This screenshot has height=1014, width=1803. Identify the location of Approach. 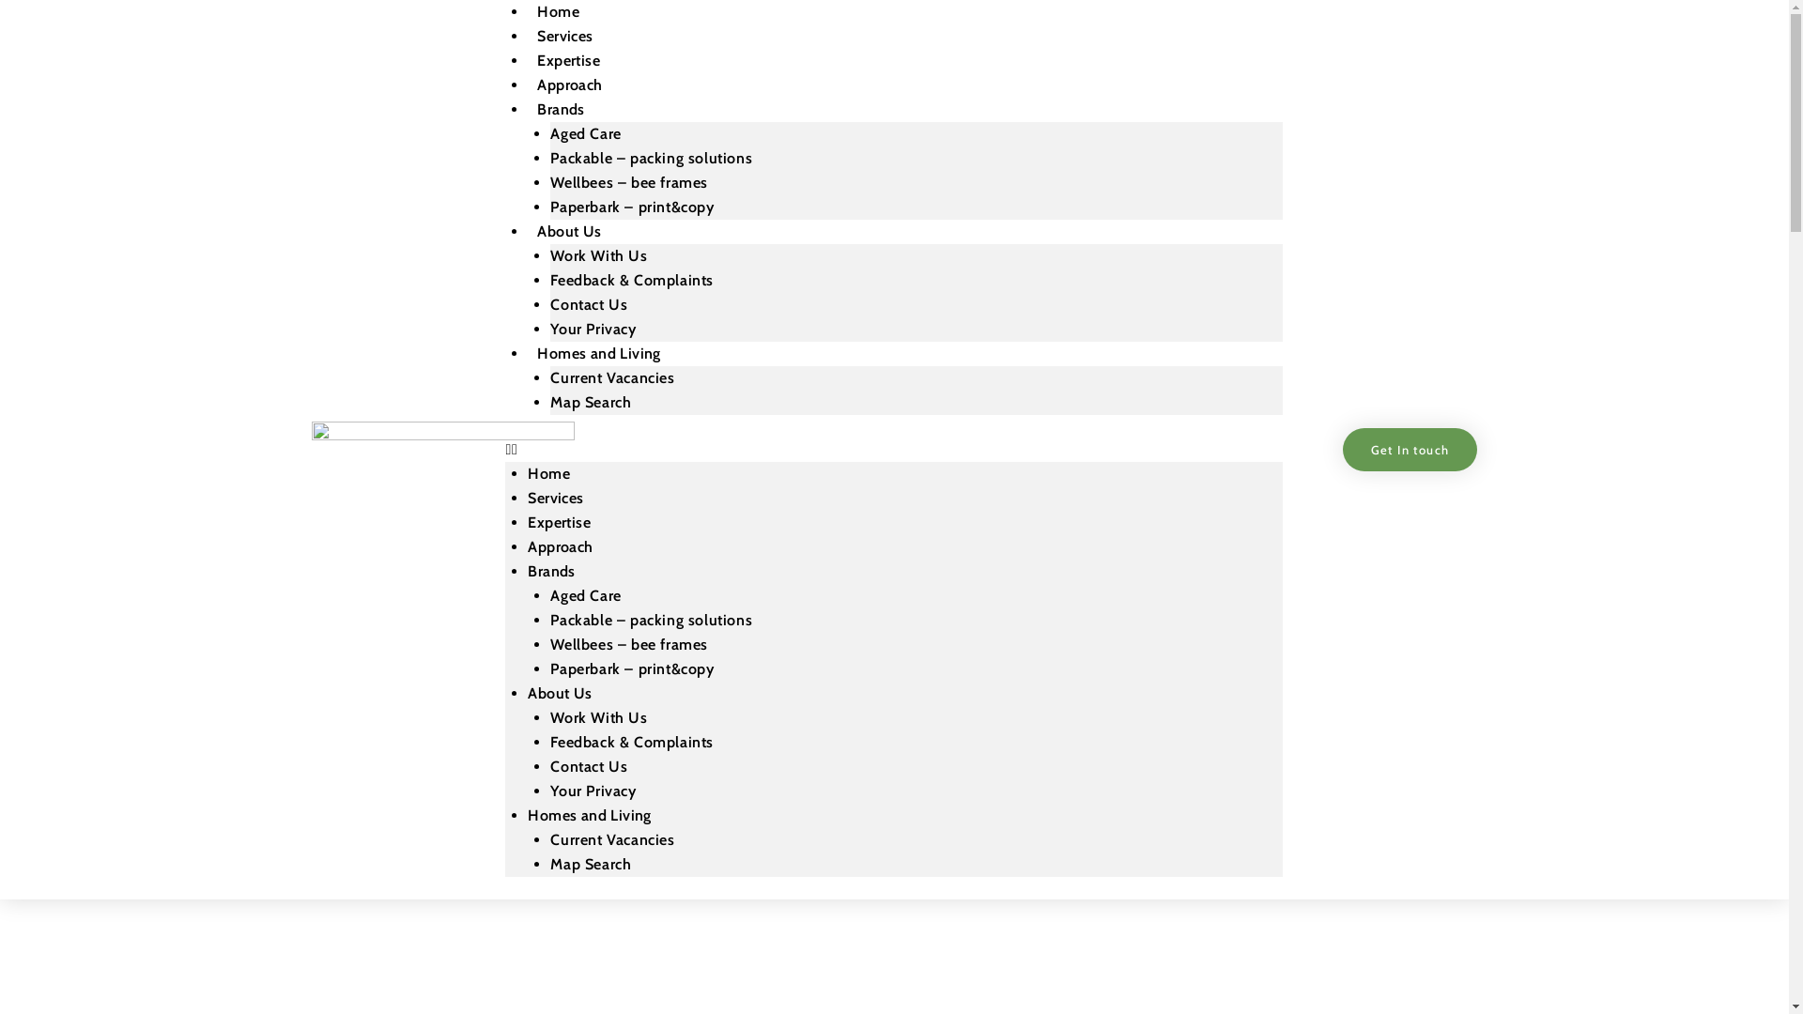
(569, 84).